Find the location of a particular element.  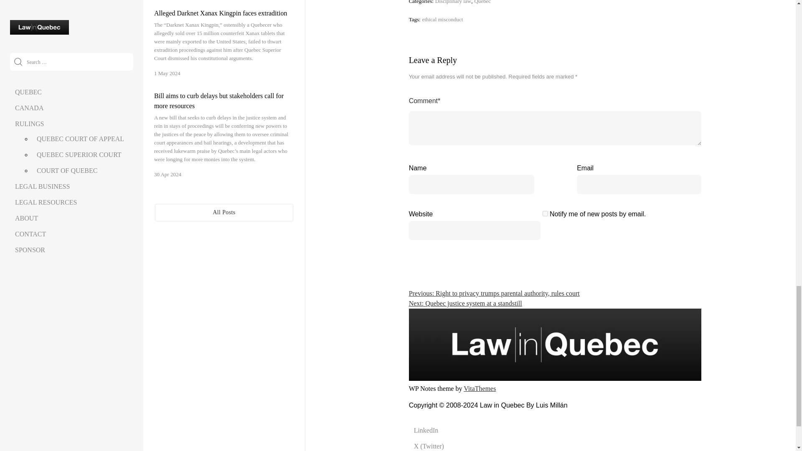

All Posts is located at coordinates (224, 213).